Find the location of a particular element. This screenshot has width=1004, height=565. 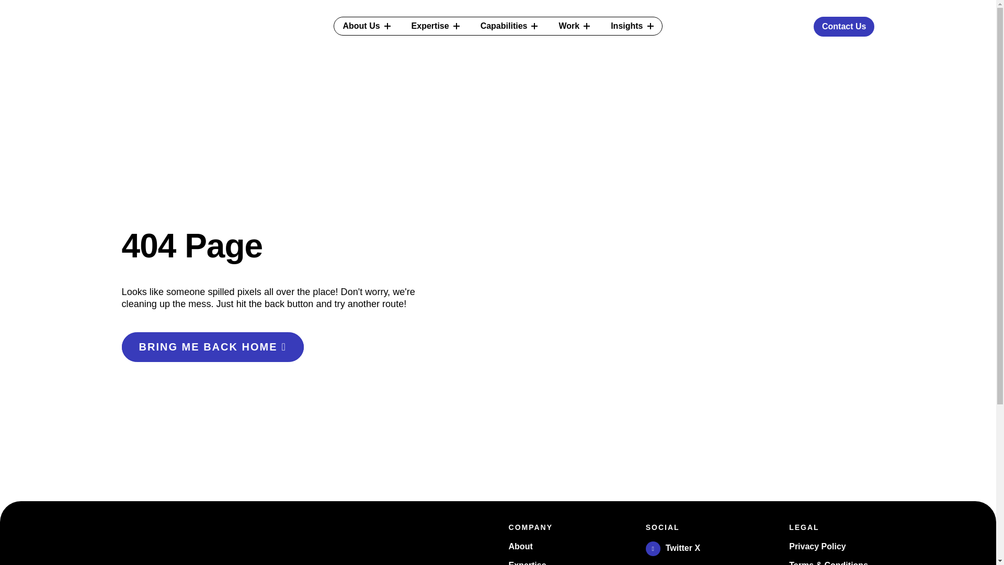

Bliss is located at coordinates (196, 543).